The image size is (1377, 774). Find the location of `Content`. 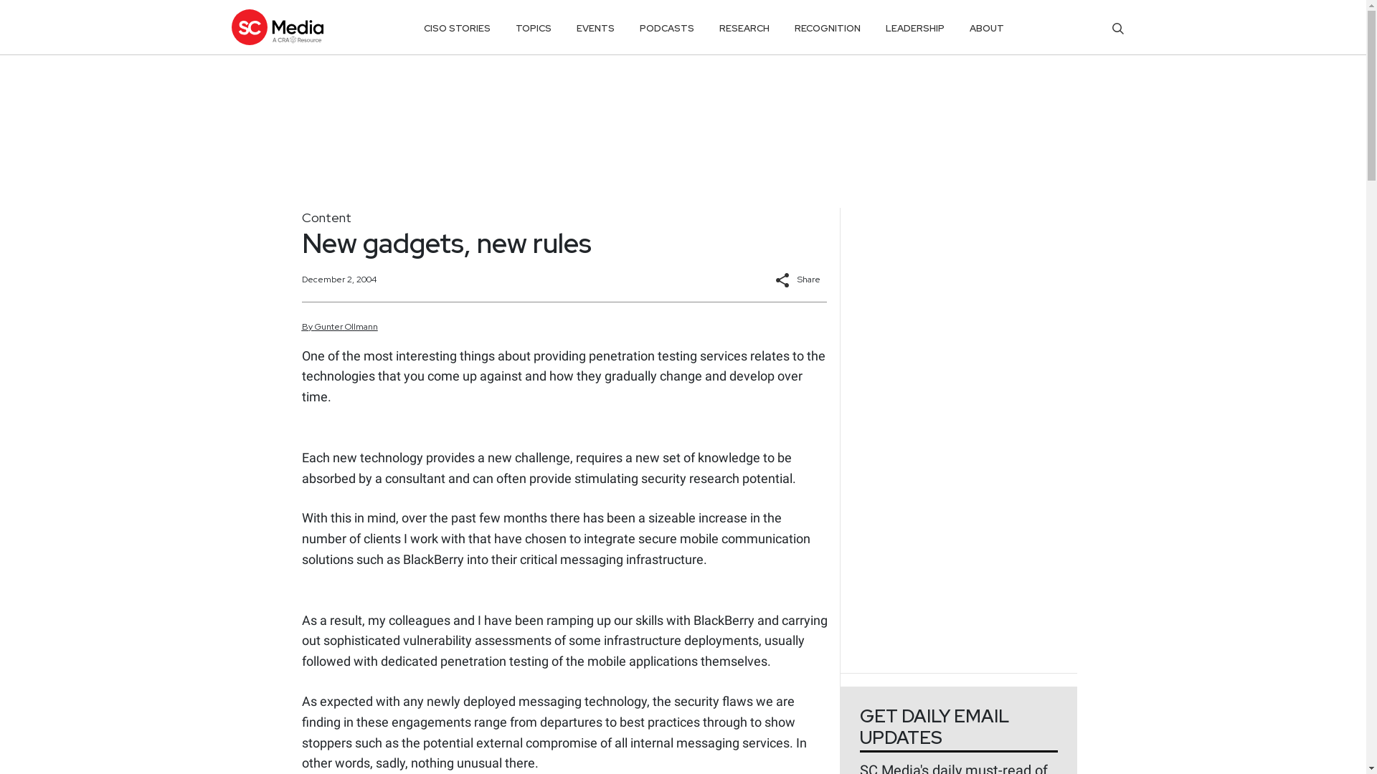

Content is located at coordinates (326, 217).